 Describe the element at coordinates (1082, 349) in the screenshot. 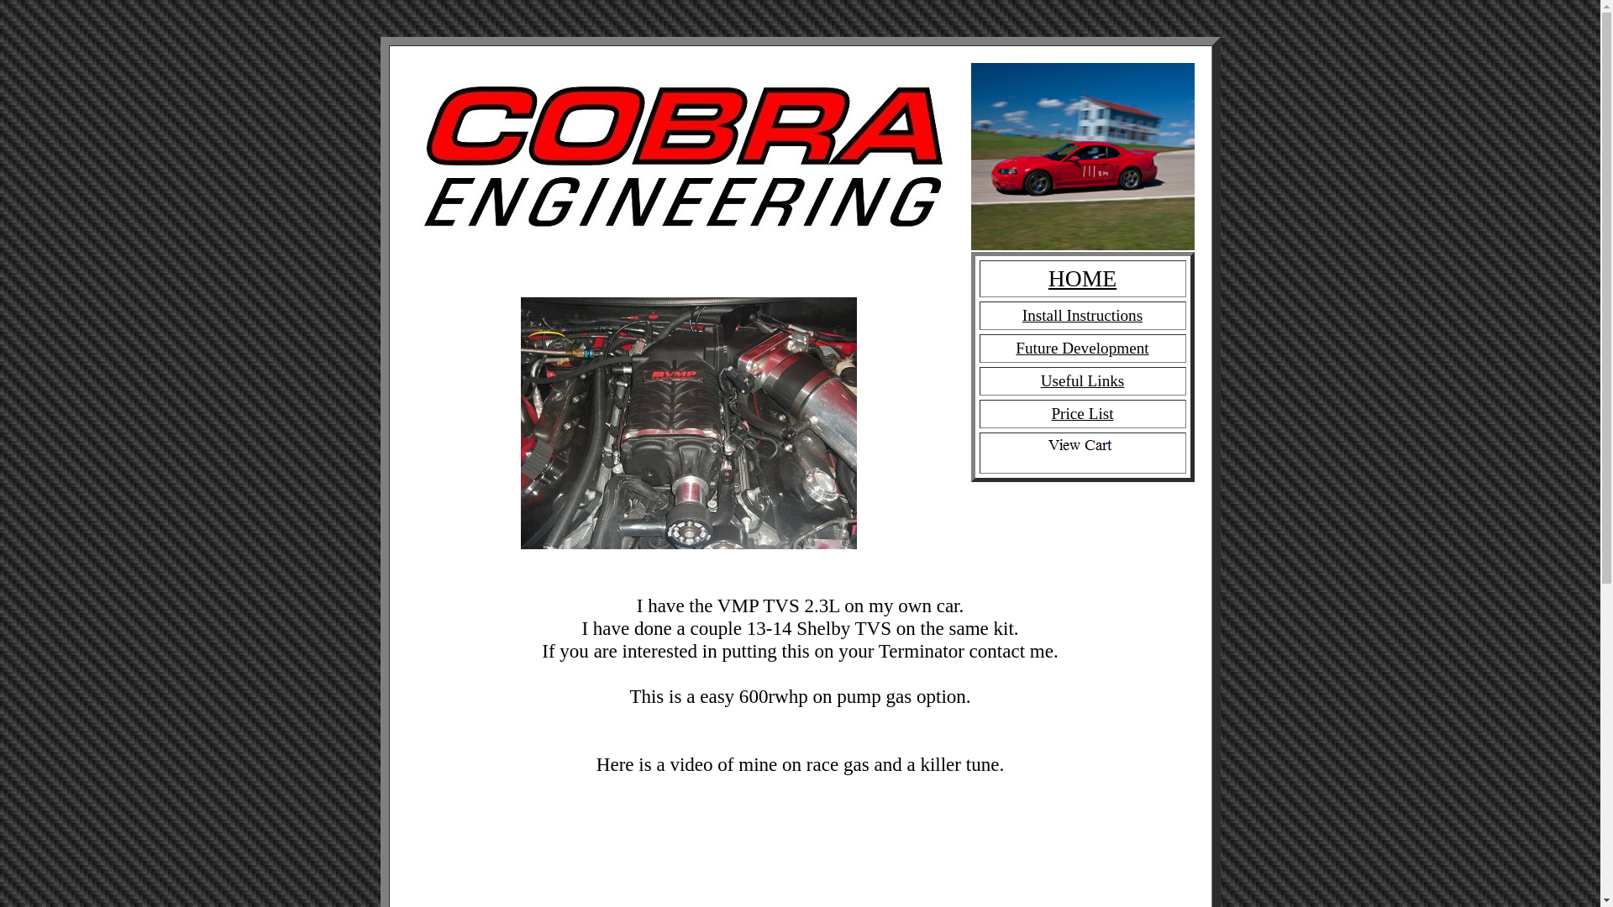

I see `Future Development` at that location.